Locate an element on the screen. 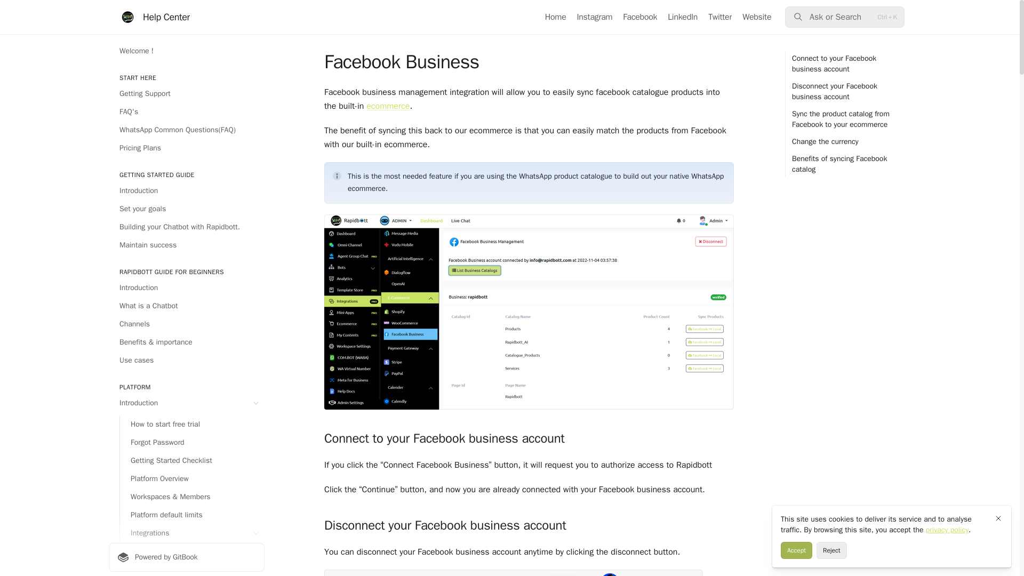  Stripe is located at coordinates (197, 555).